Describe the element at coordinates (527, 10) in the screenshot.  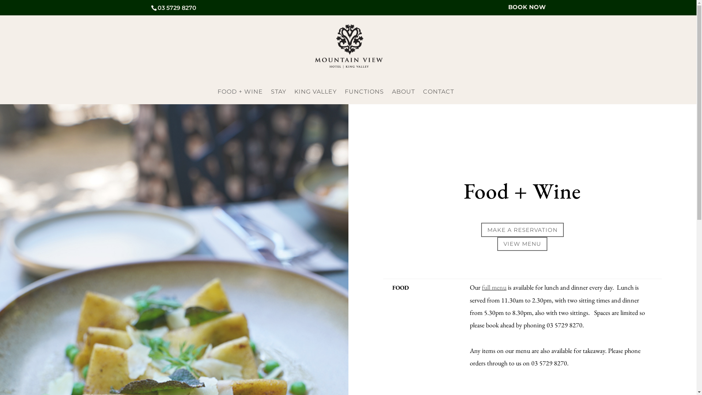
I see `BOOK NOW` at that location.